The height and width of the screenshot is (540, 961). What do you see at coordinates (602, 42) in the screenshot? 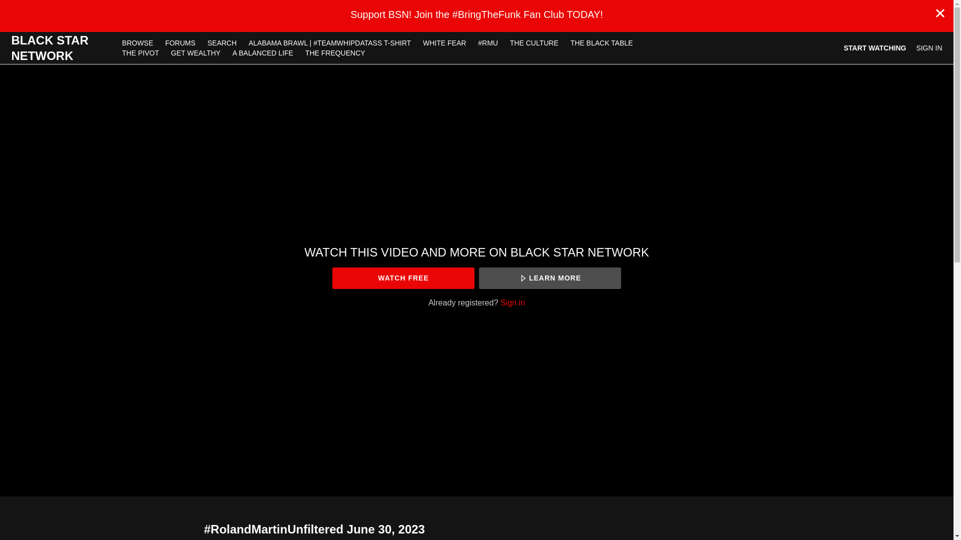
I see `THE BLACK TABLE` at bounding box center [602, 42].